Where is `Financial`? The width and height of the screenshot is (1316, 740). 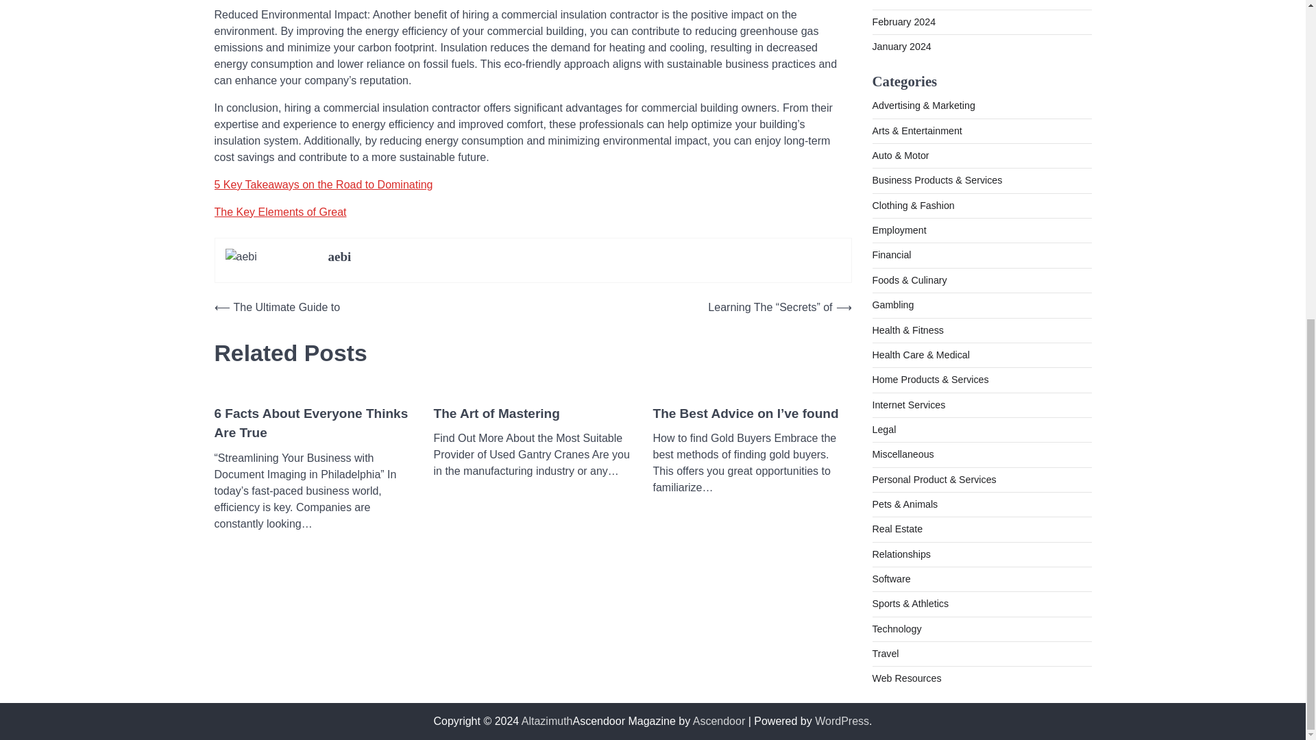 Financial is located at coordinates (891, 255).